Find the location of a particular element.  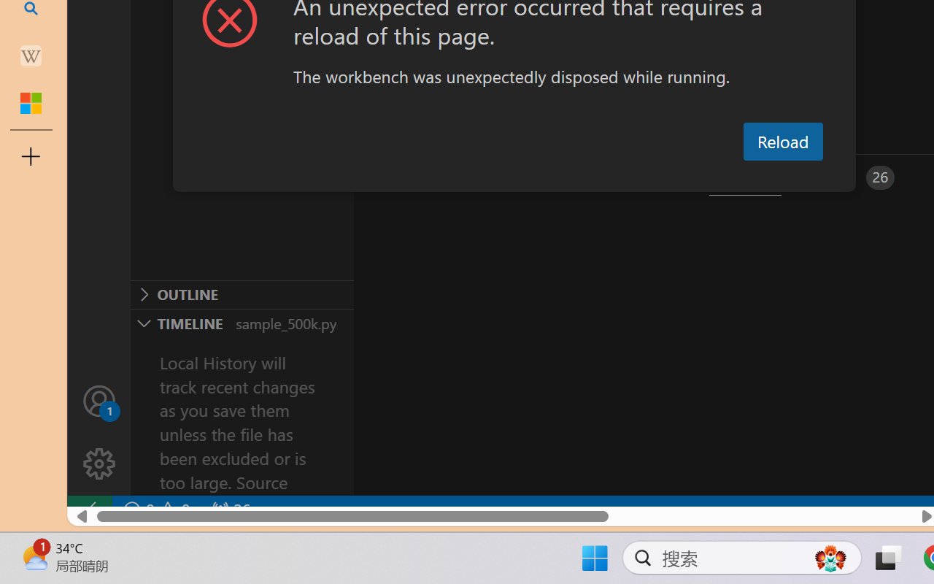

remote is located at coordinates (89, 510).